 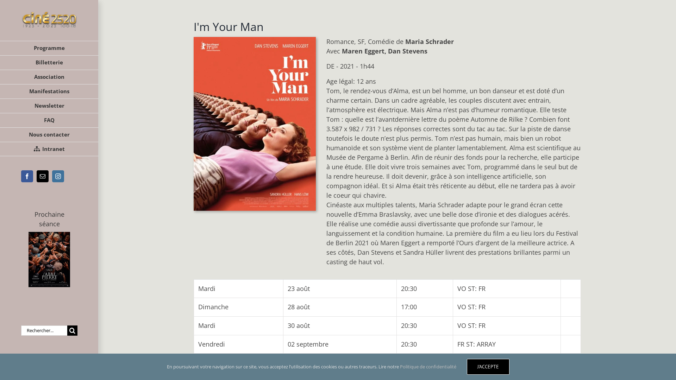 What do you see at coordinates (488, 367) in the screenshot?
I see `J'ACCEPTE` at bounding box center [488, 367].